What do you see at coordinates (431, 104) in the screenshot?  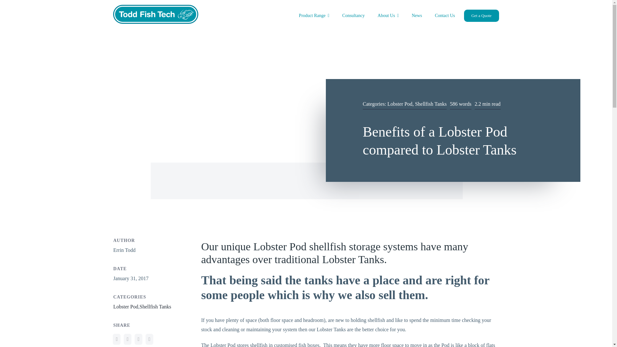 I see `Shellfish Tanks` at bounding box center [431, 104].